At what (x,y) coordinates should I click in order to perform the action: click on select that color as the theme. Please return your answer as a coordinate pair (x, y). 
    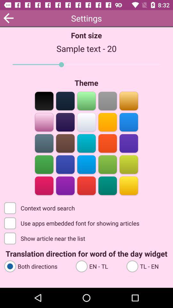
    Looking at the image, I should click on (108, 185).